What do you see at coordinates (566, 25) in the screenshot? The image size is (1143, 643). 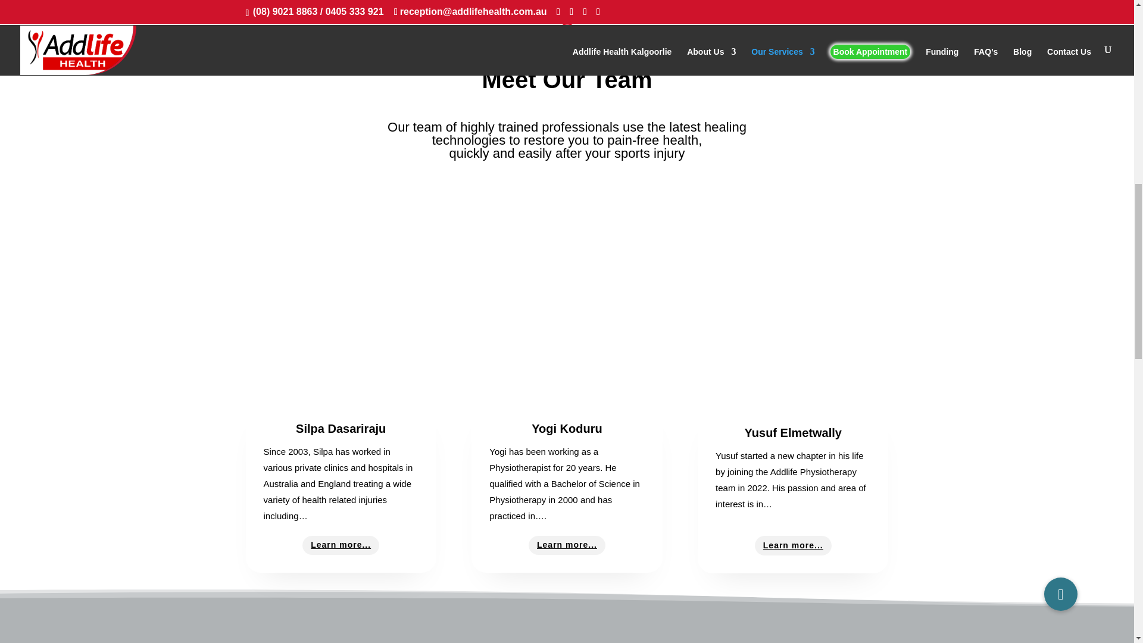 I see `kalgoorlie-addlife-health-team-2` at bounding box center [566, 25].